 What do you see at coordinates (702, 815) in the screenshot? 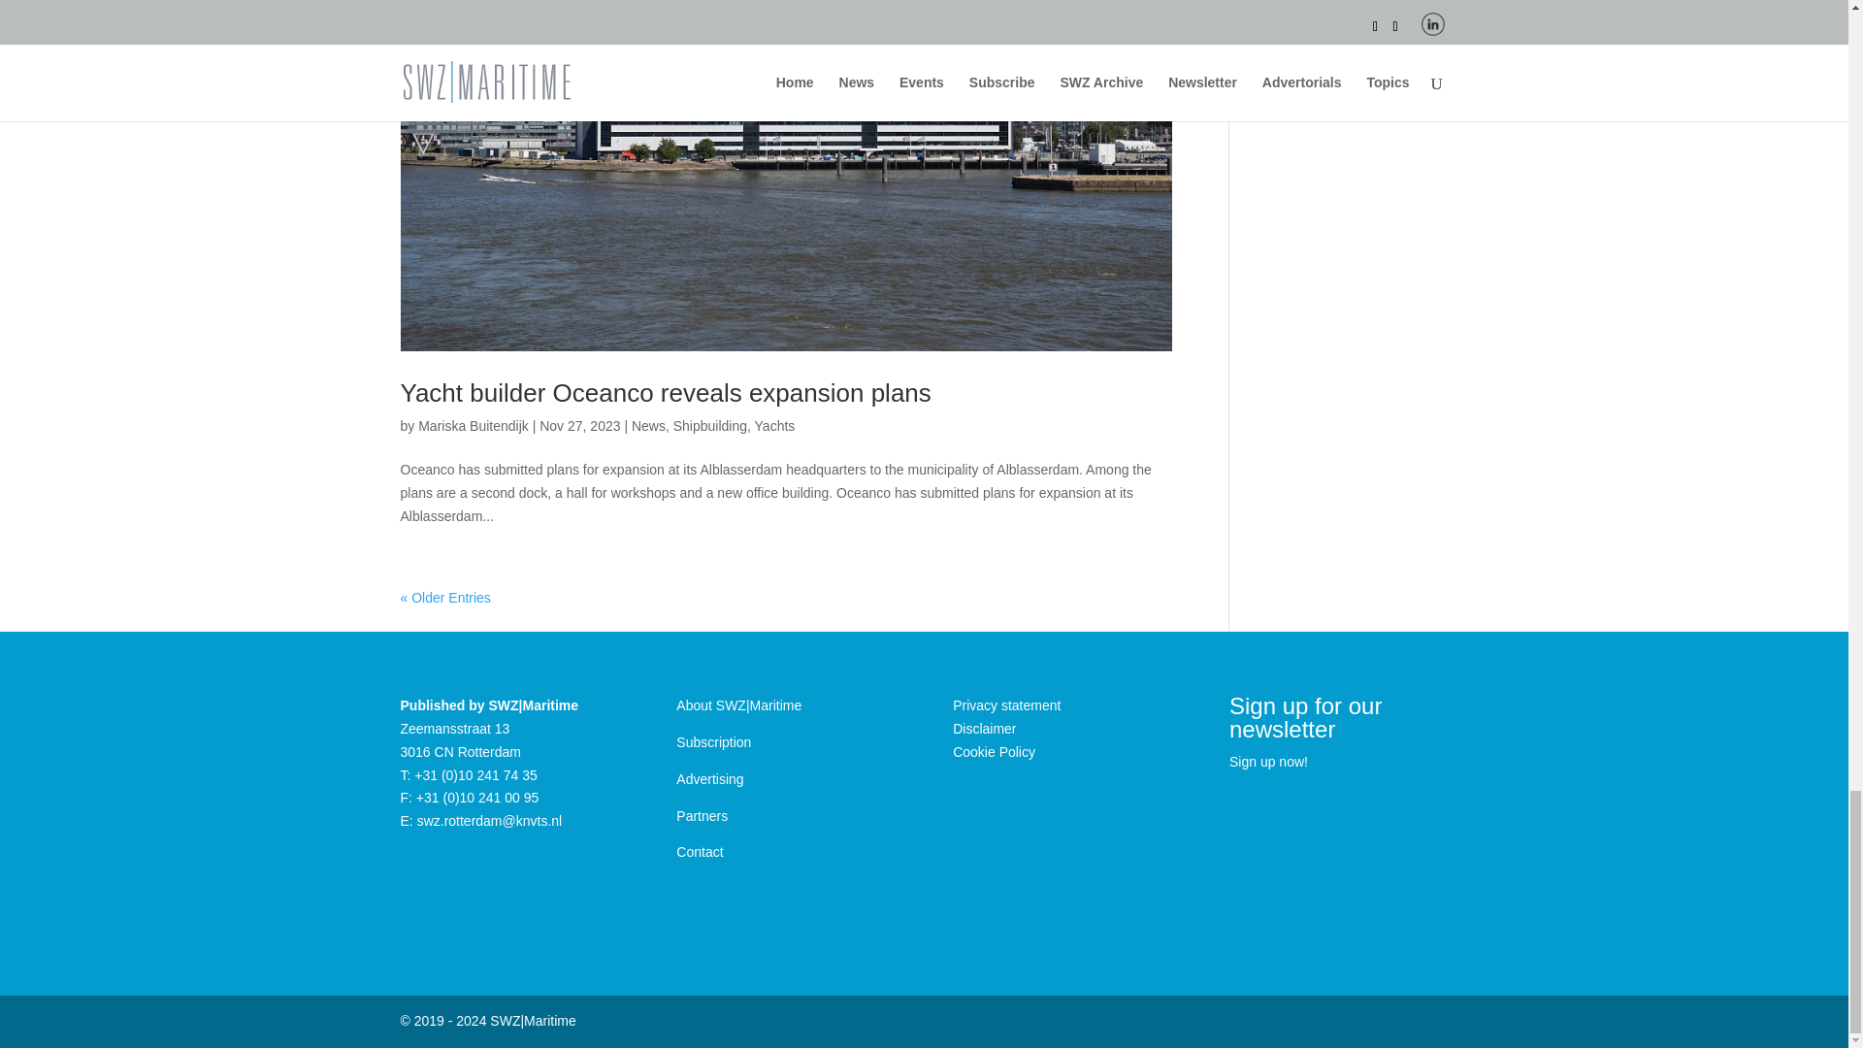
I see `Partners` at bounding box center [702, 815].